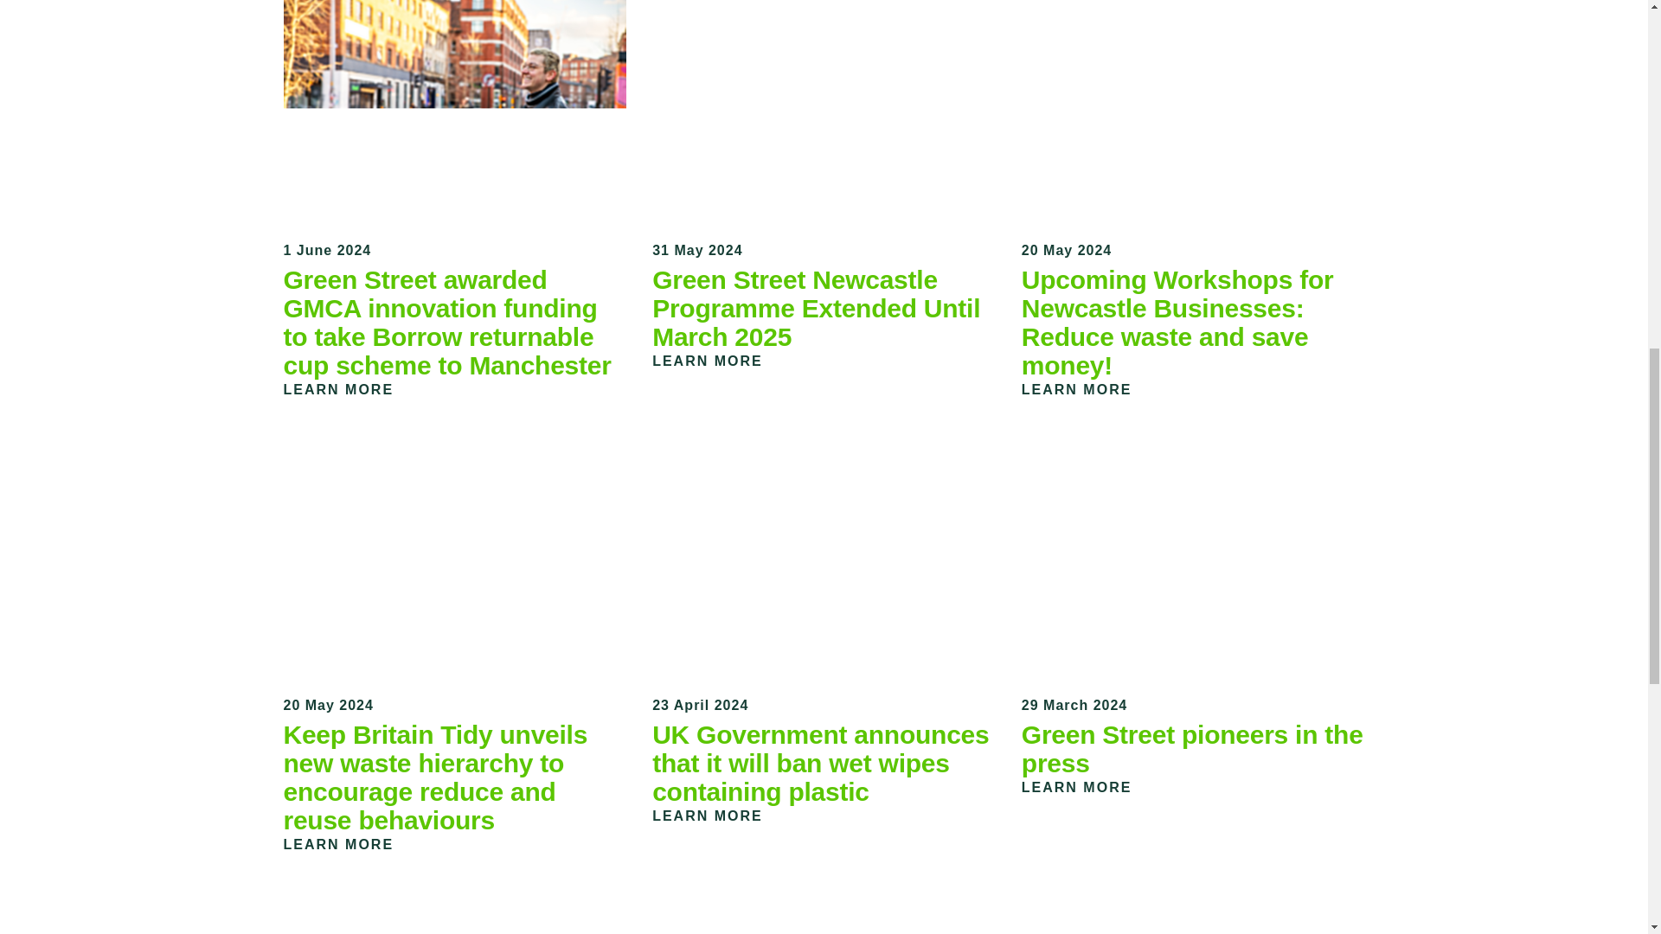  I want to click on LEARN MORE, so click(349, 389).